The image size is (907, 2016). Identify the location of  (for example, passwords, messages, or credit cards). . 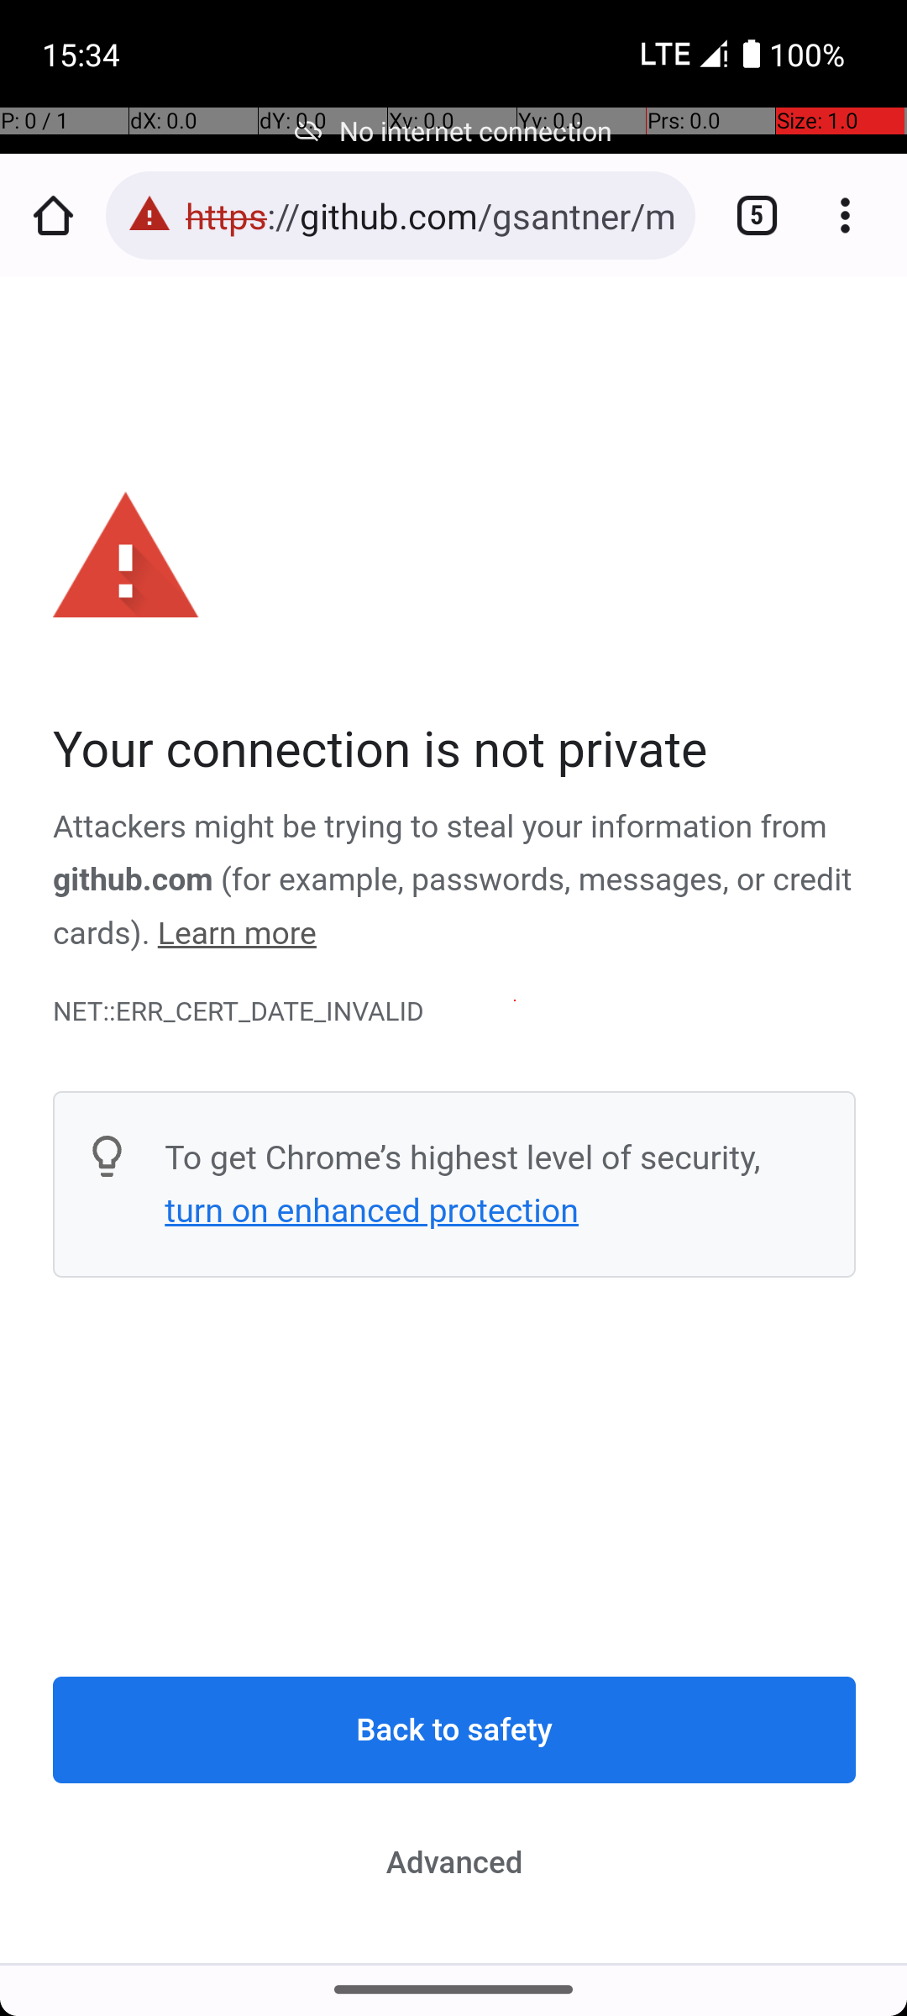
(453, 907).